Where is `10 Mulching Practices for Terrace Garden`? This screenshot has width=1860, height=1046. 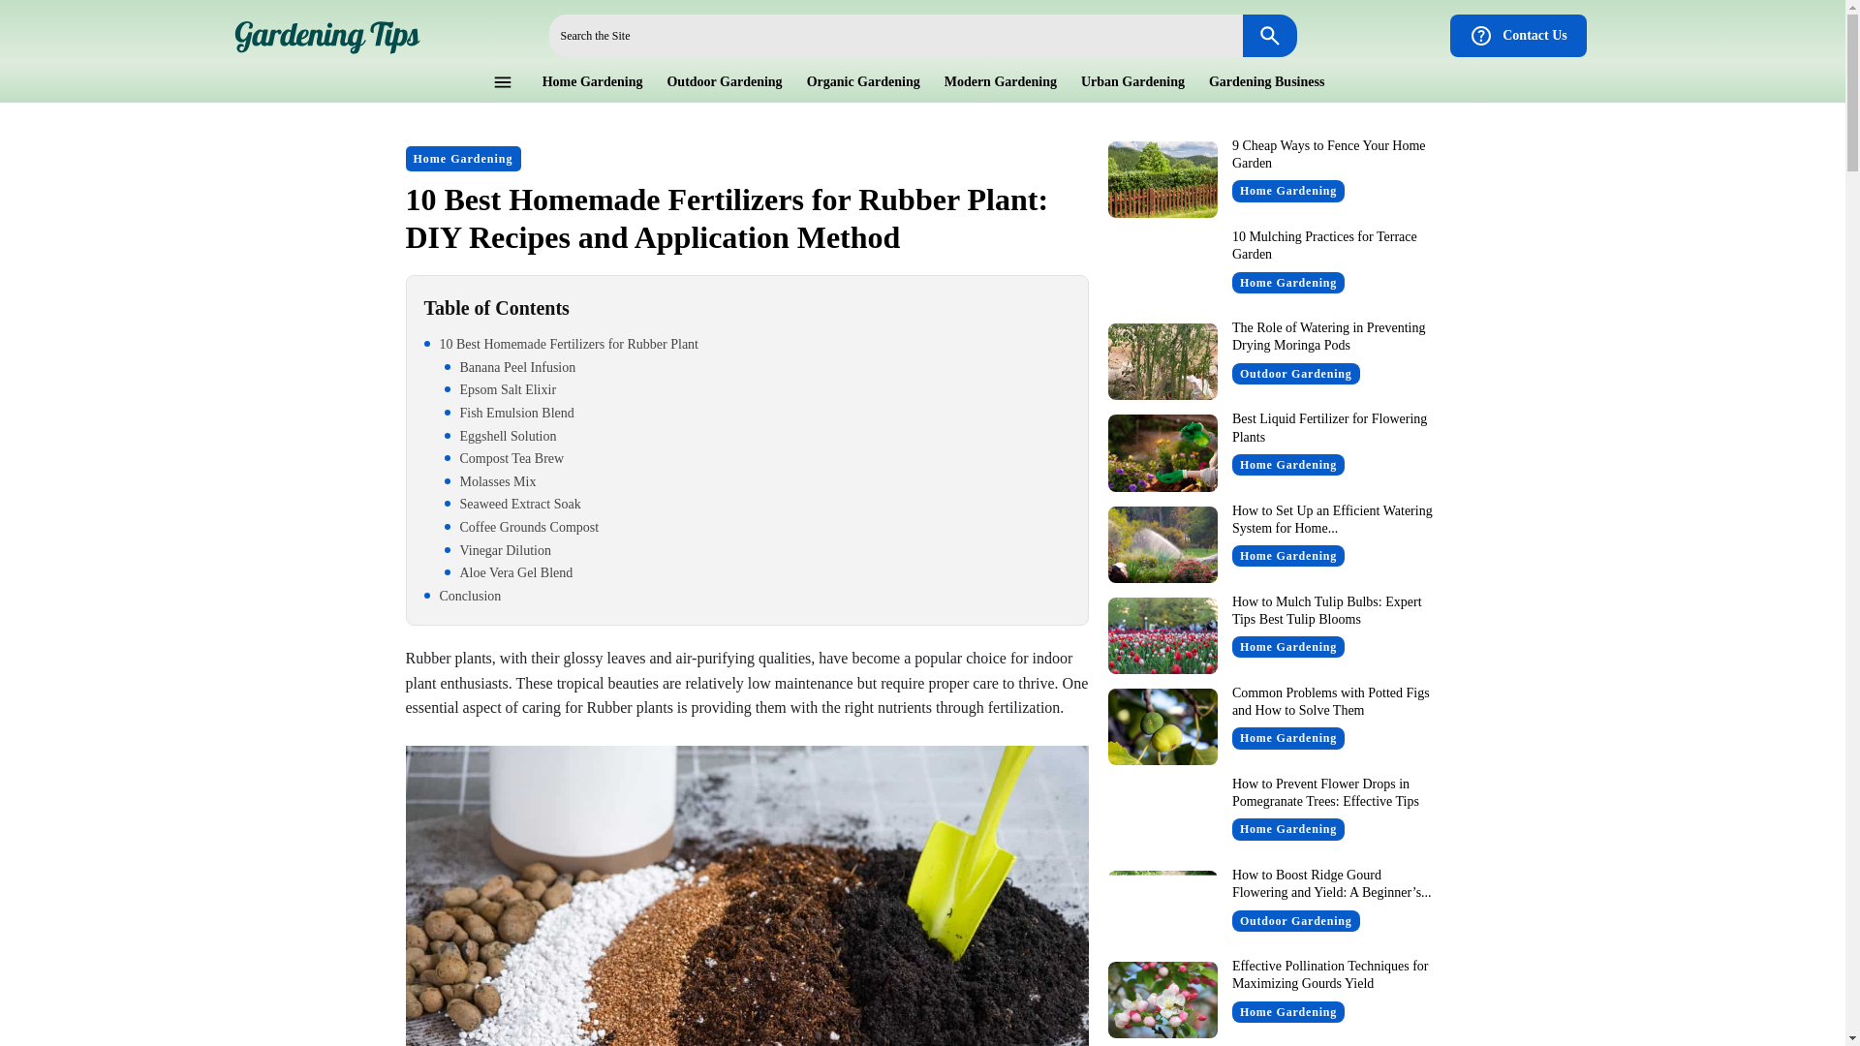
10 Mulching Practices for Terrace Garden is located at coordinates (1324, 245).